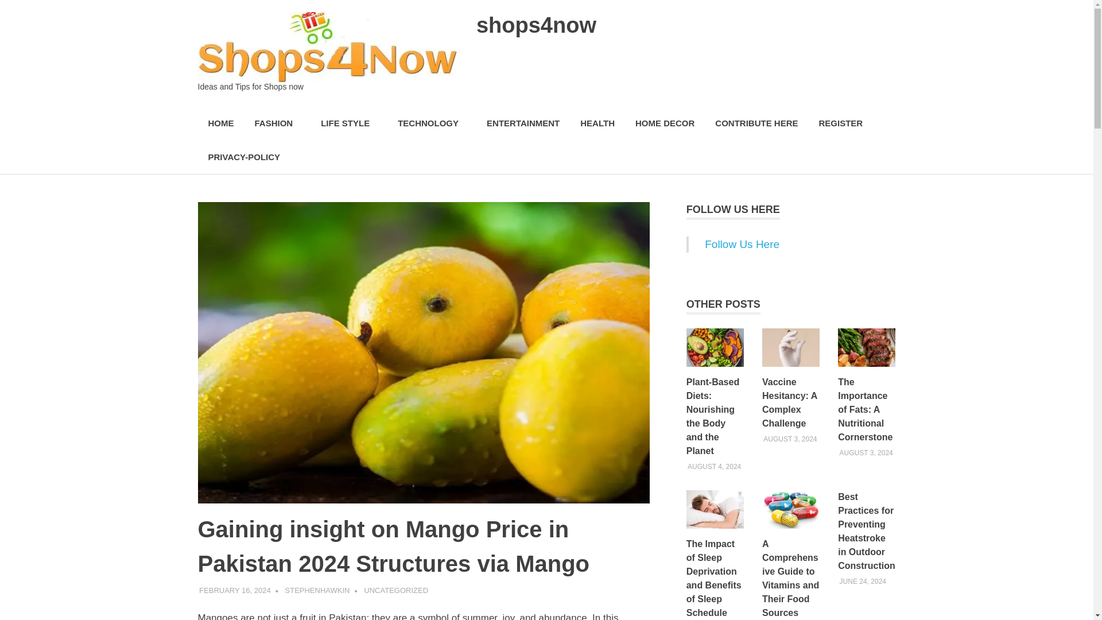 Image resolution: width=1102 pixels, height=620 pixels. I want to click on HEALTH, so click(597, 123).